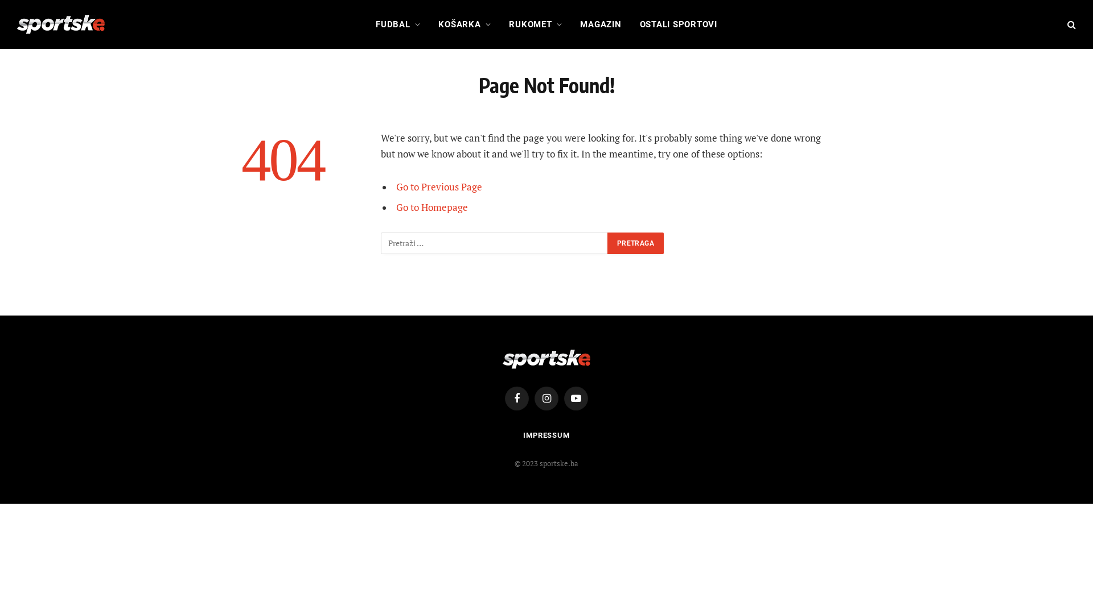  What do you see at coordinates (546, 435) in the screenshot?
I see `IMPRESSUM` at bounding box center [546, 435].